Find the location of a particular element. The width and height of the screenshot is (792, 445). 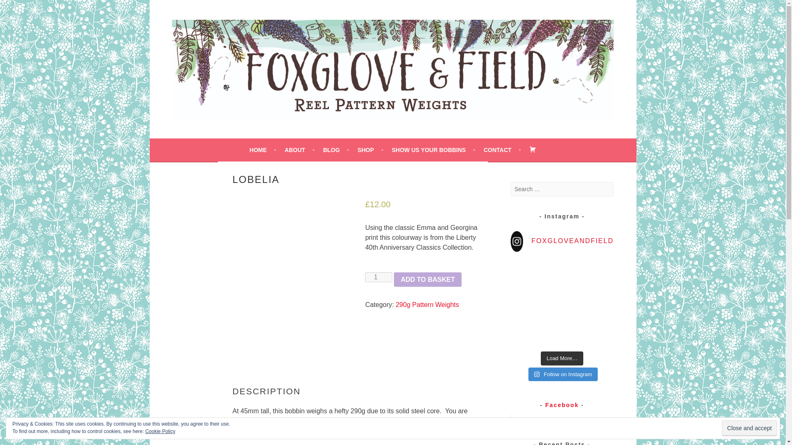

ABOUT is located at coordinates (299, 150).